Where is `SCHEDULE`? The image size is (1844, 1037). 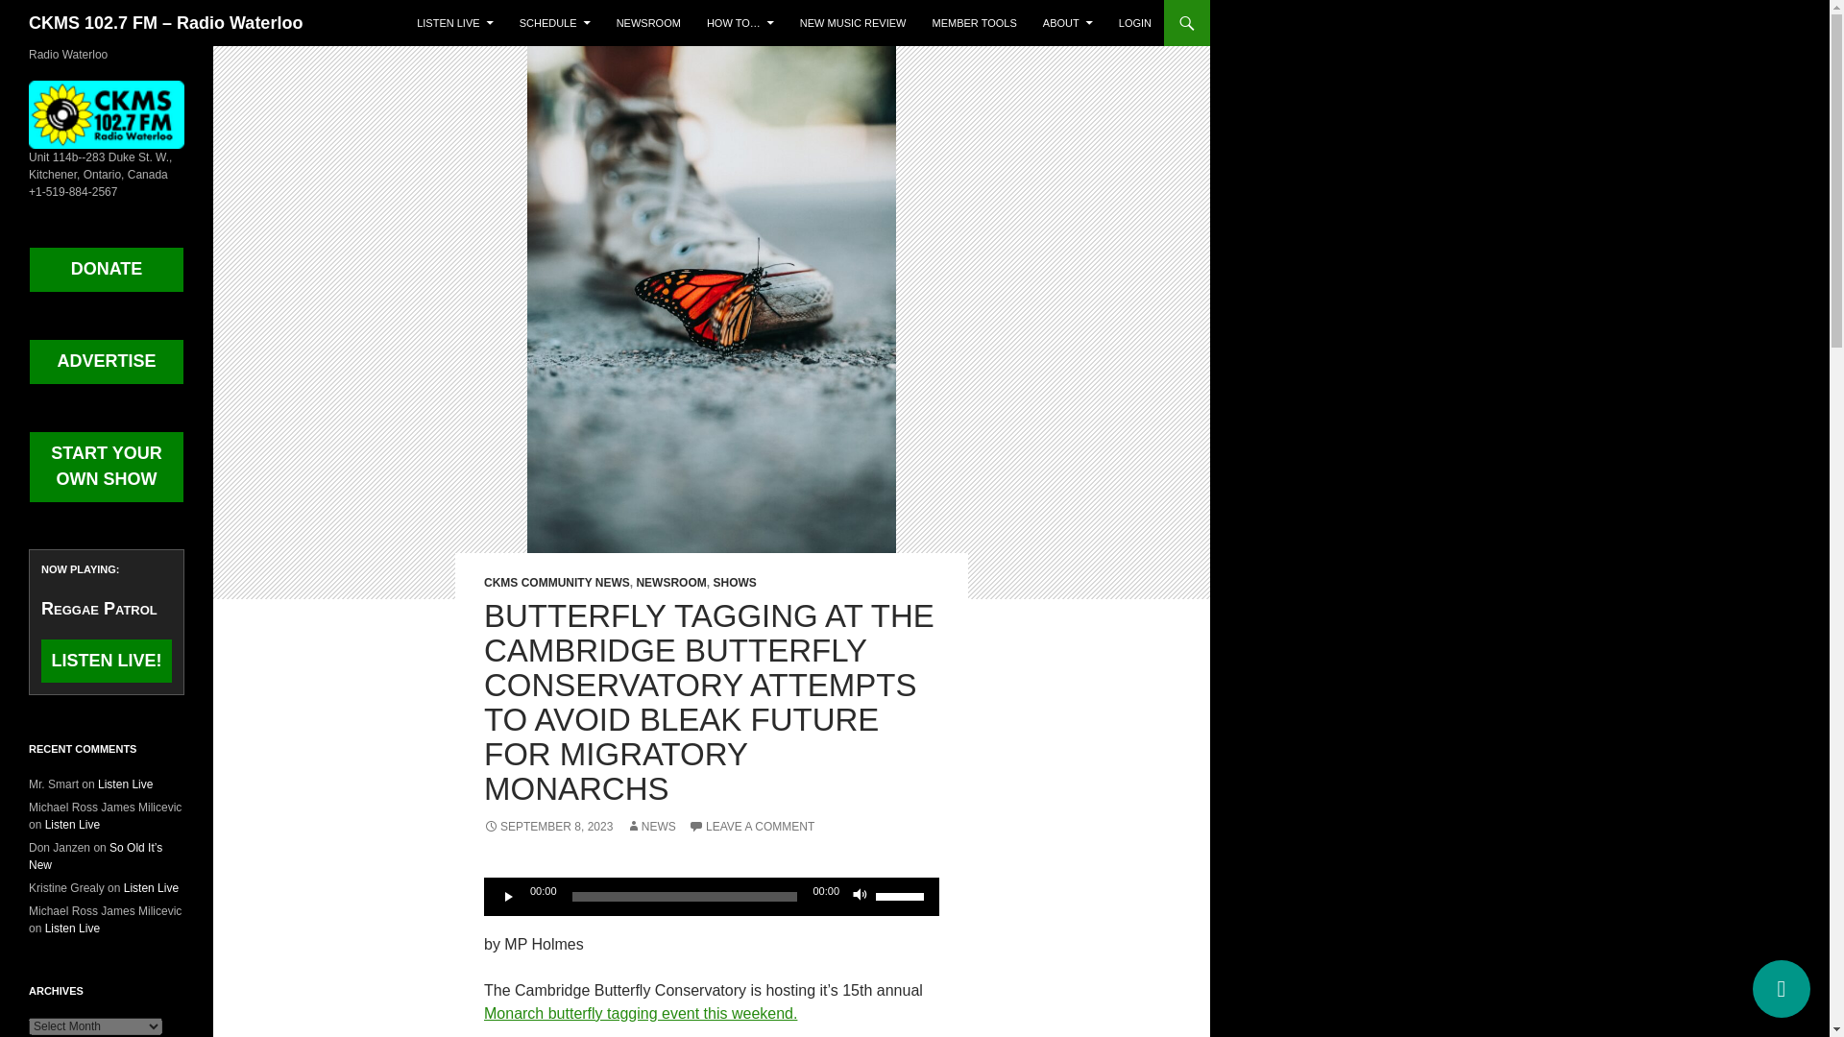
SCHEDULE is located at coordinates (555, 23).